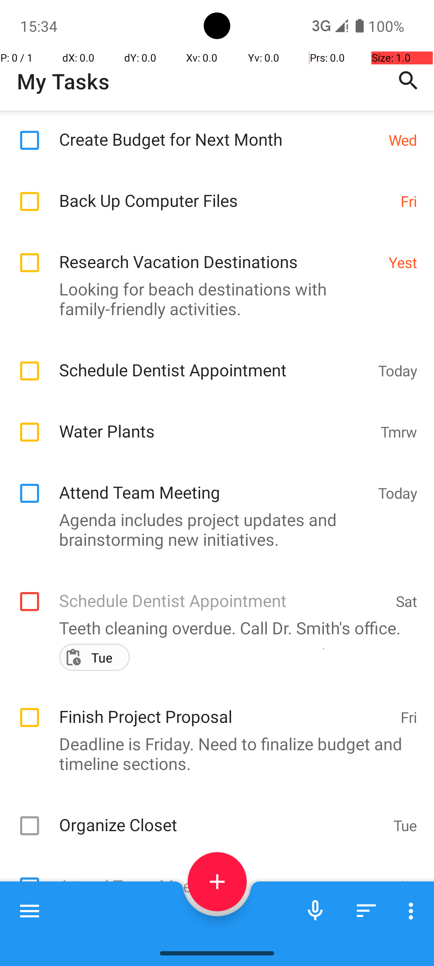 This screenshot has width=434, height=966. Describe the element at coordinates (215, 423) in the screenshot. I see `Water Plants` at that location.